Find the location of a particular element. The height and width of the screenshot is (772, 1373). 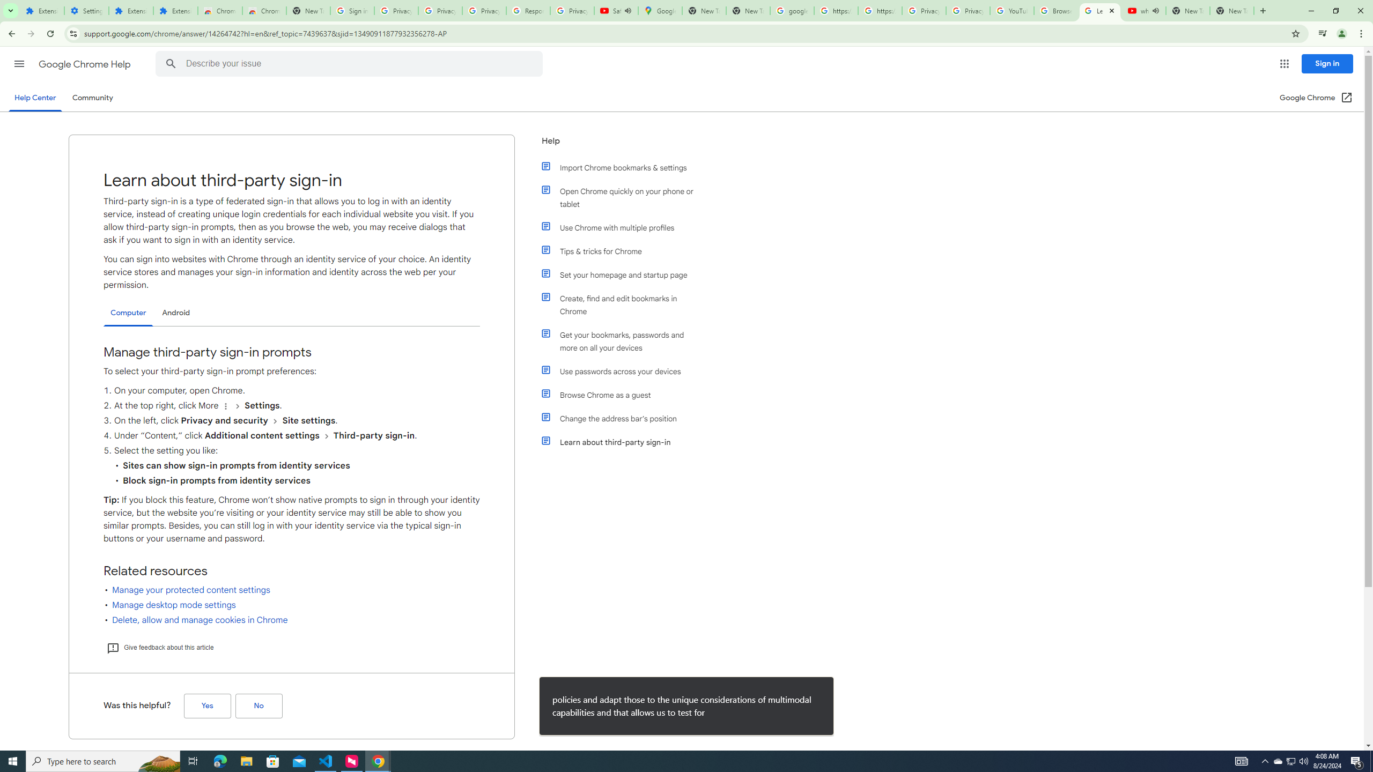

Create, find and edit bookmarks in Chrome is located at coordinates (624, 305).